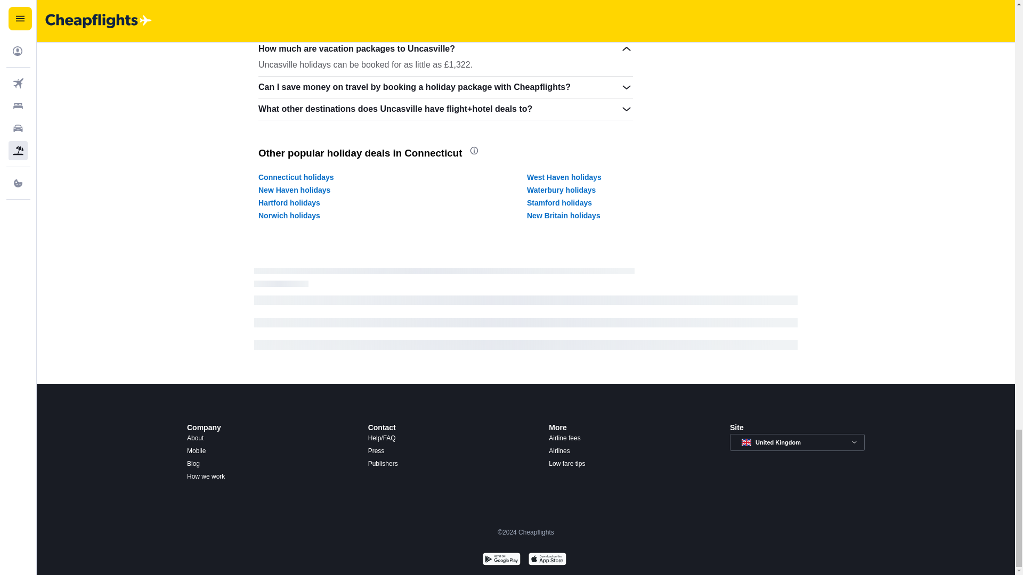  Describe the element at coordinates (547, 560) in the screenshot. I see `Download on the App Store` at that location.